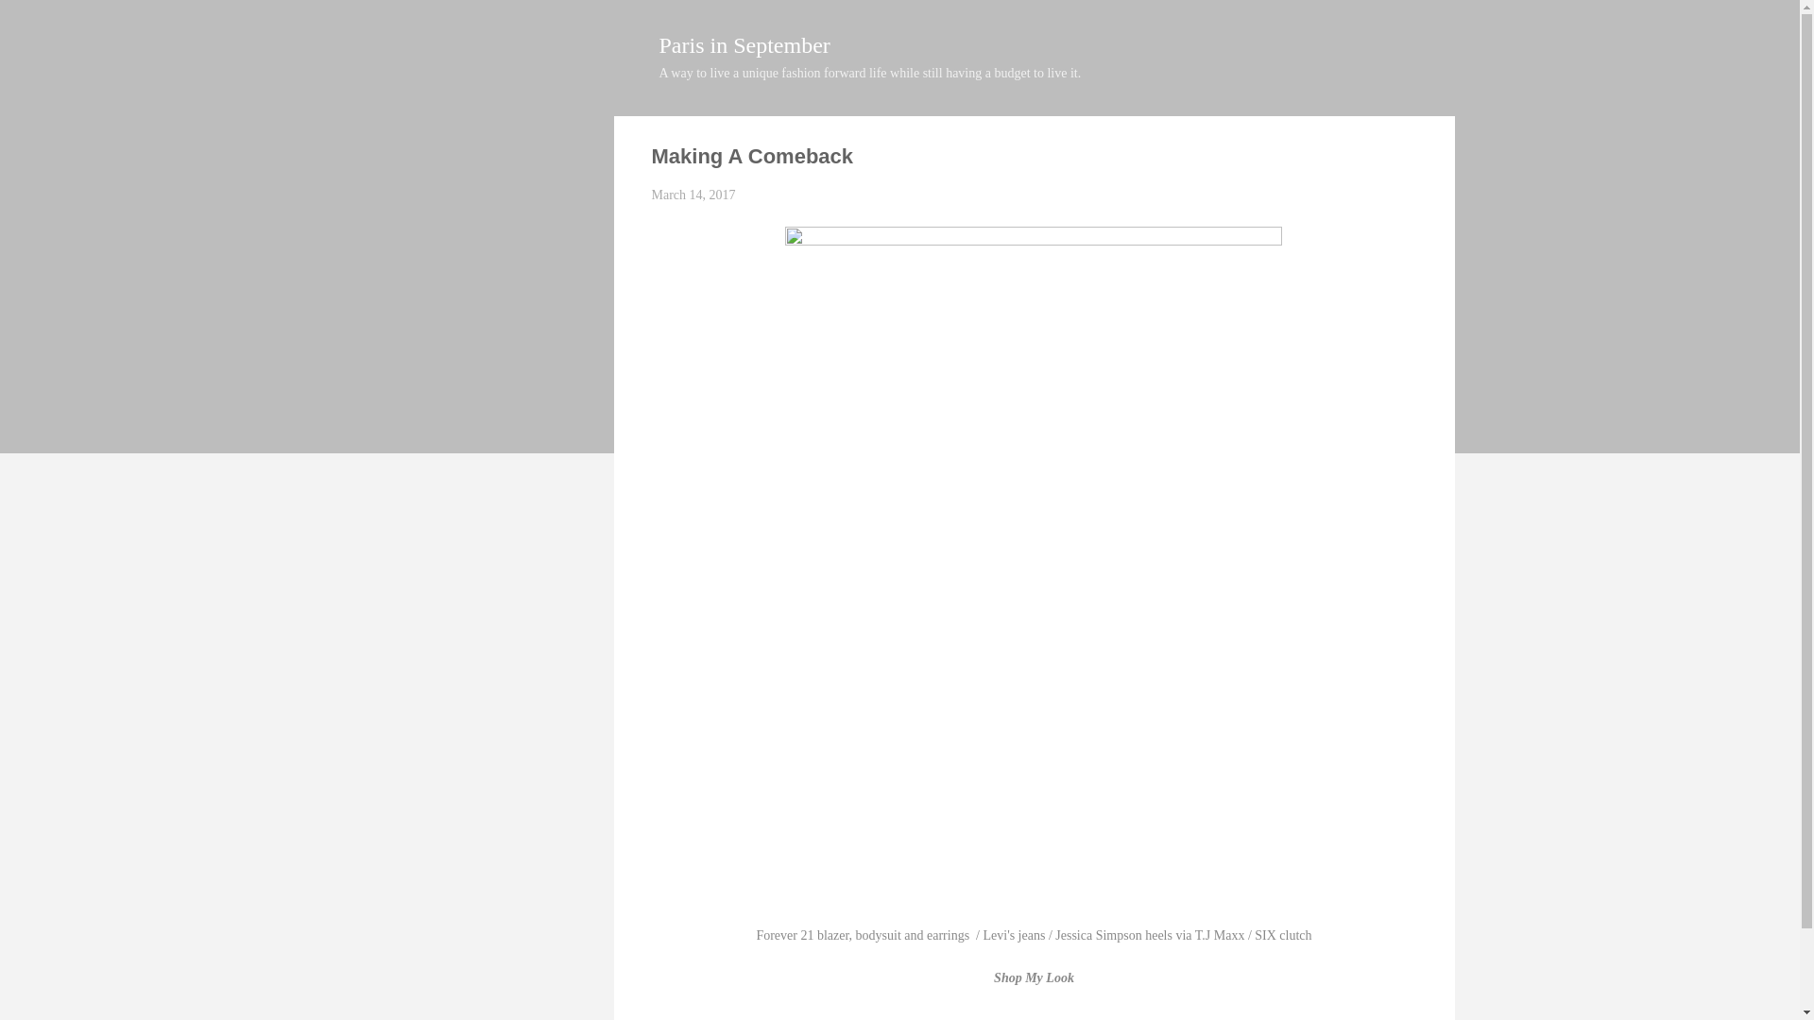 This screenshot has height=1020, width=1814. I want to click on permanent link, so click(693, 195).